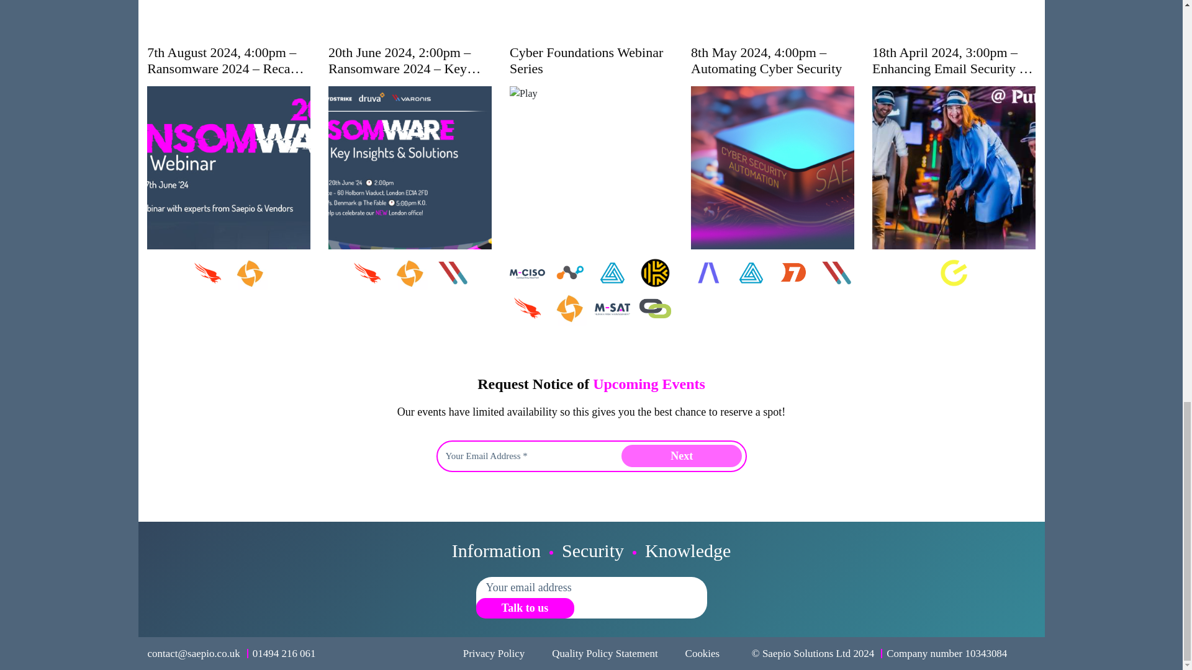  I want to click on Cookies, so click(703, 653).